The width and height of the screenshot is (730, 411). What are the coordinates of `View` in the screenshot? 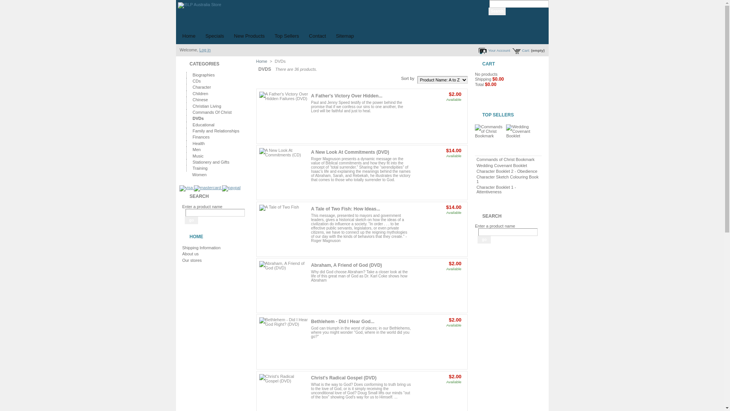 It's located at (438, 399).